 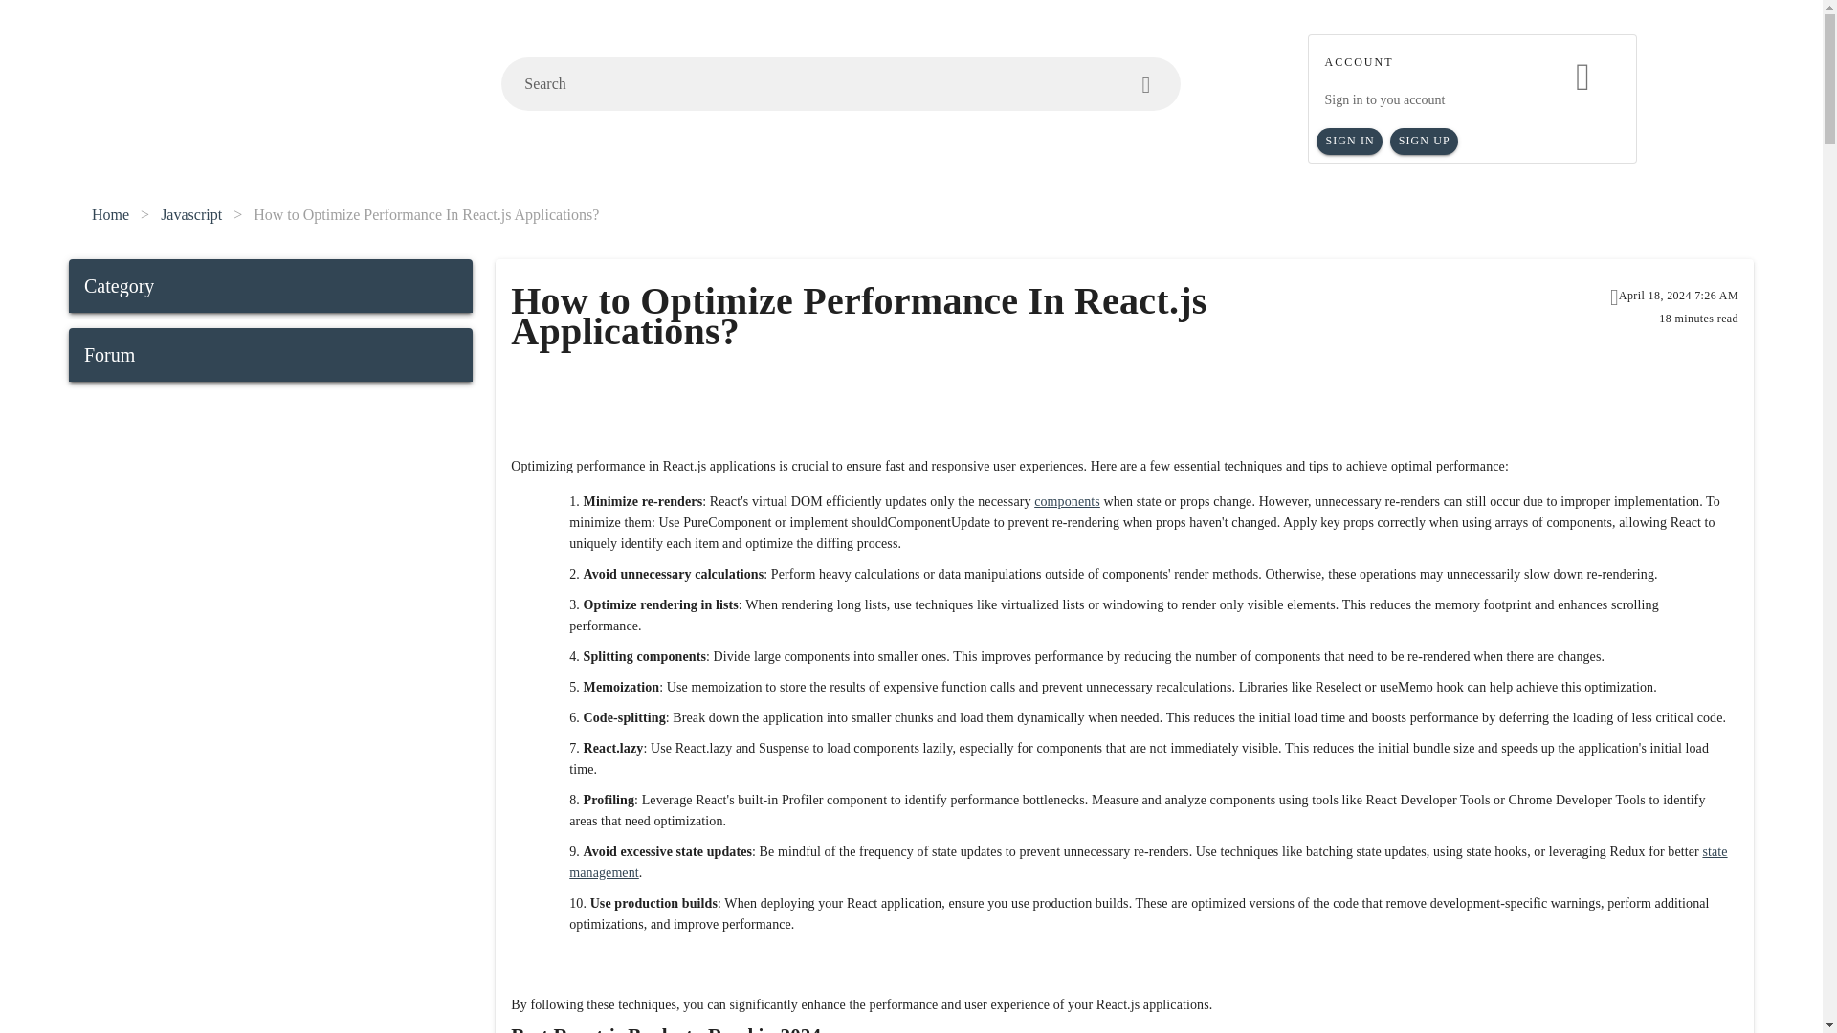 I want to click on Javascript, so click(x=191, y=214).